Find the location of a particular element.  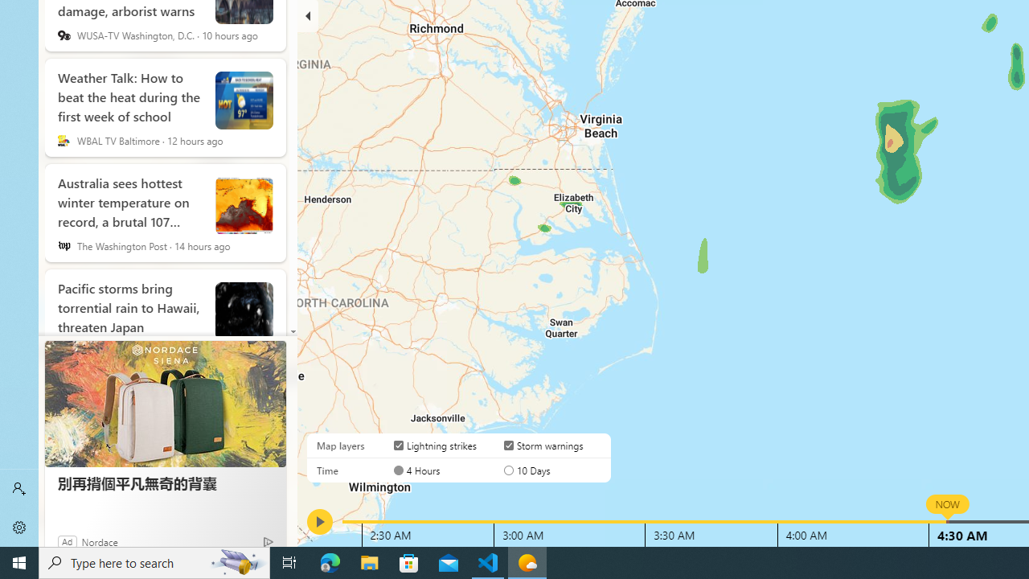

Start is located at coordinates (19, 563).